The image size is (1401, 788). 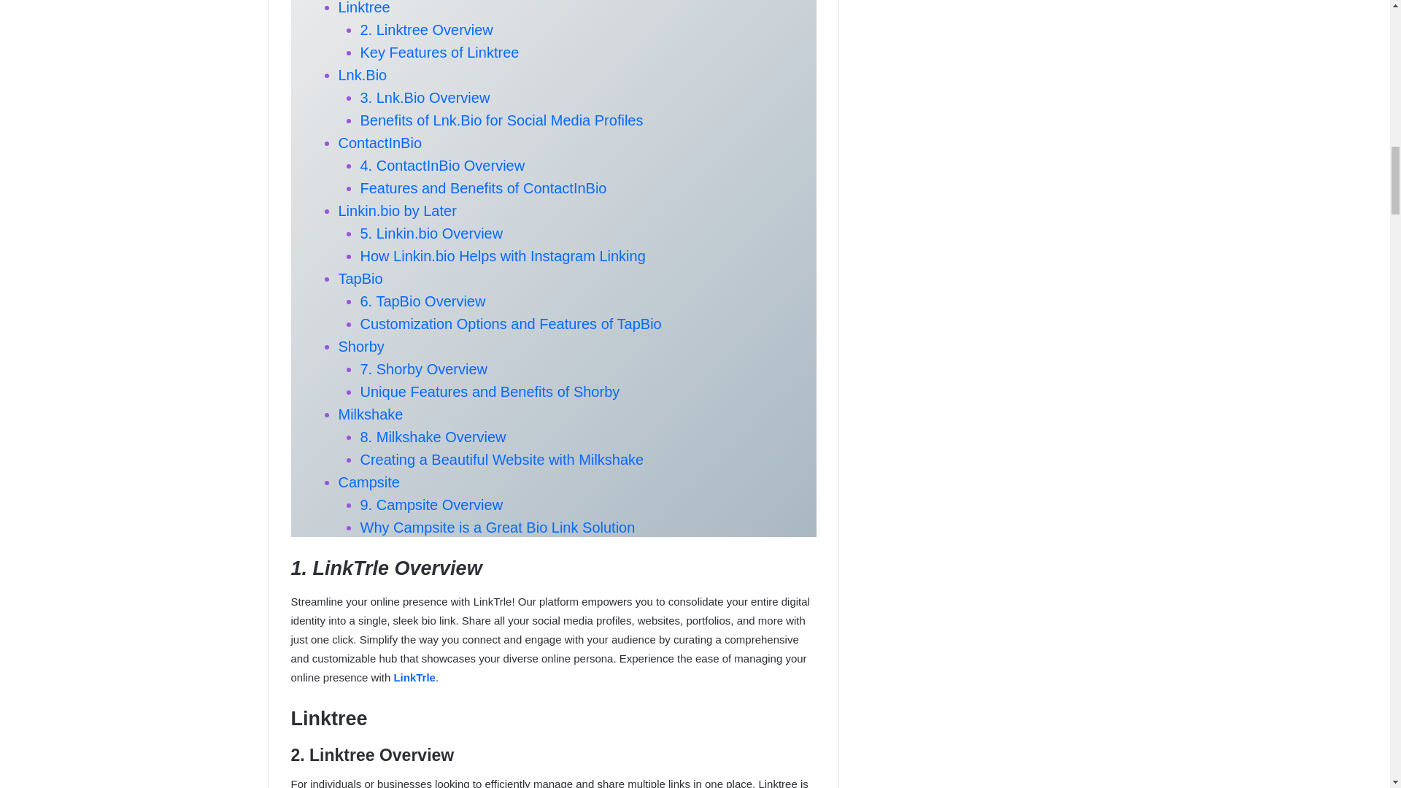 What do you see at coordinates (360, 279) in the screenshot?
I see `TapBio` at bounding box center [360, 279].